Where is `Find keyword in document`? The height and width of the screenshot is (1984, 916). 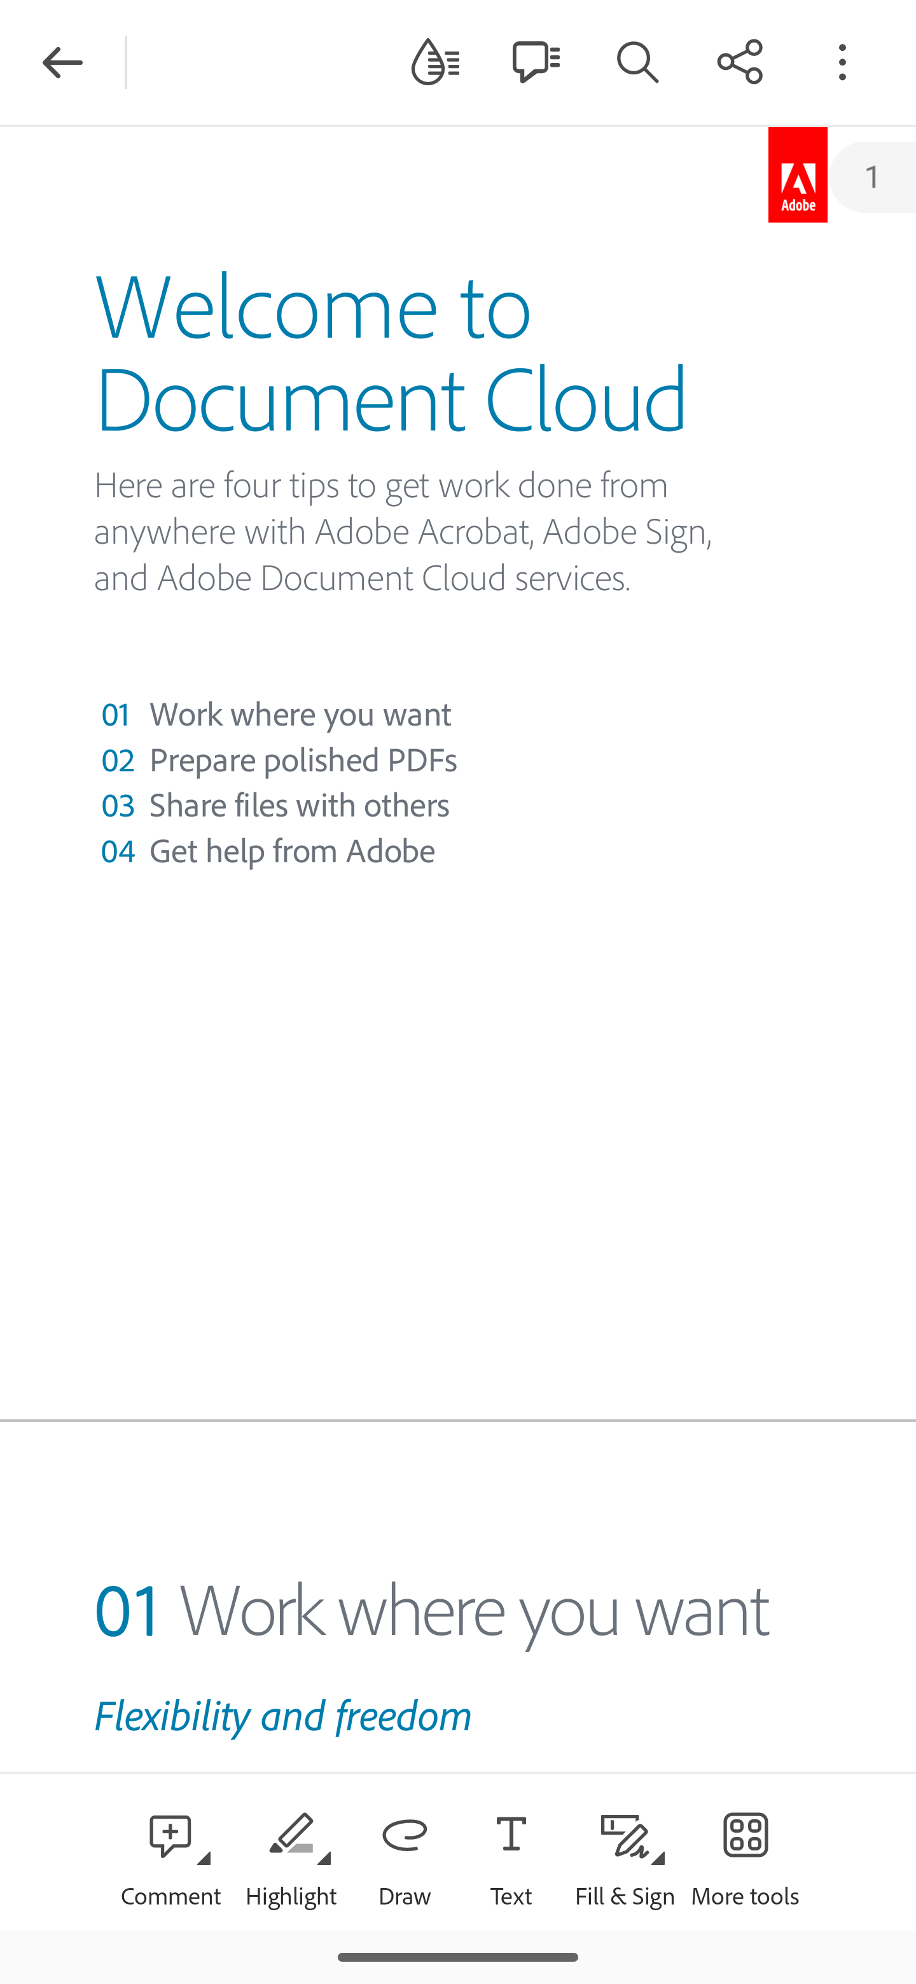
Find keyword in document is located at coordinates (637, 61).